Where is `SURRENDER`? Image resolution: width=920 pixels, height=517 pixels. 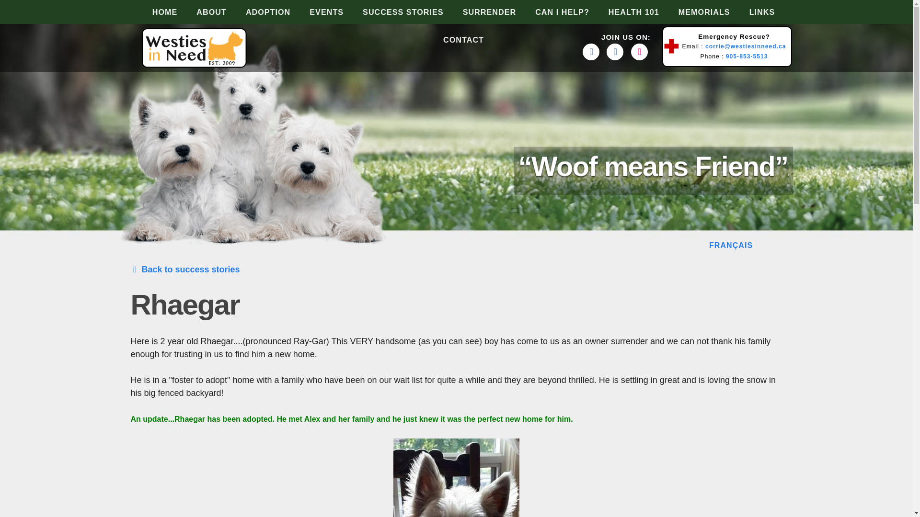 SURRENDER is located at coordinates (482, 11).